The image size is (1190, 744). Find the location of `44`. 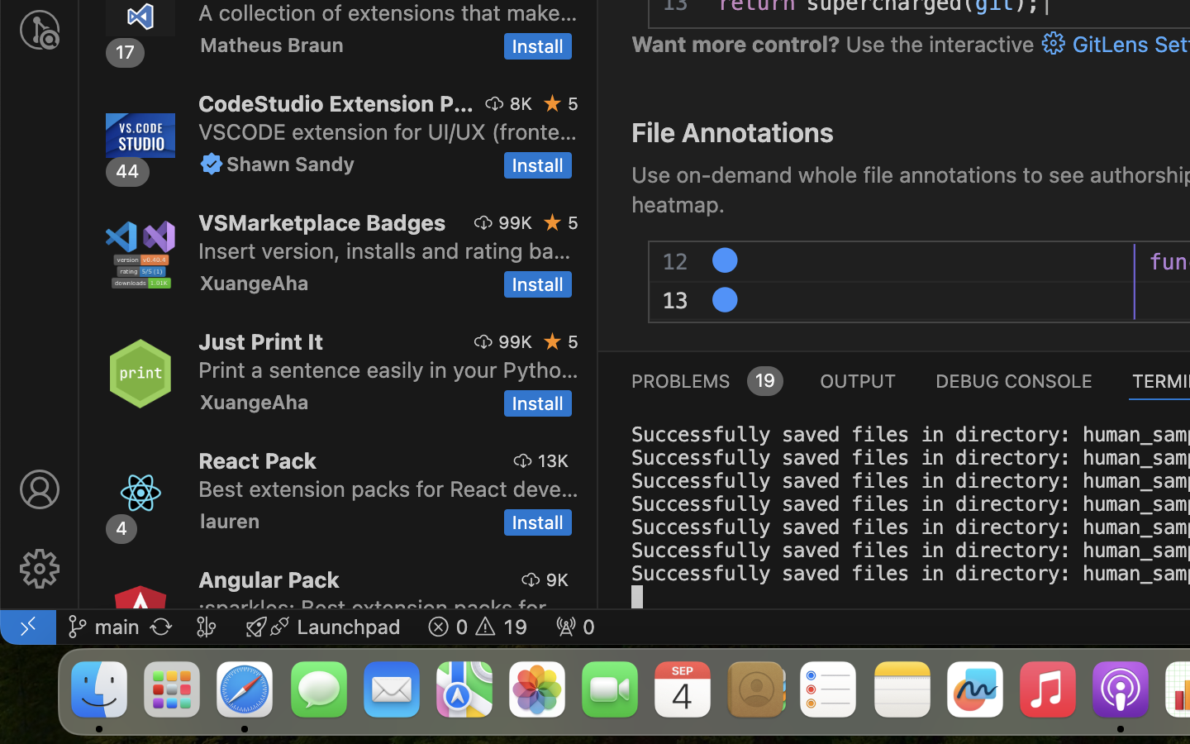

44 is located at coordinates (128, 171).